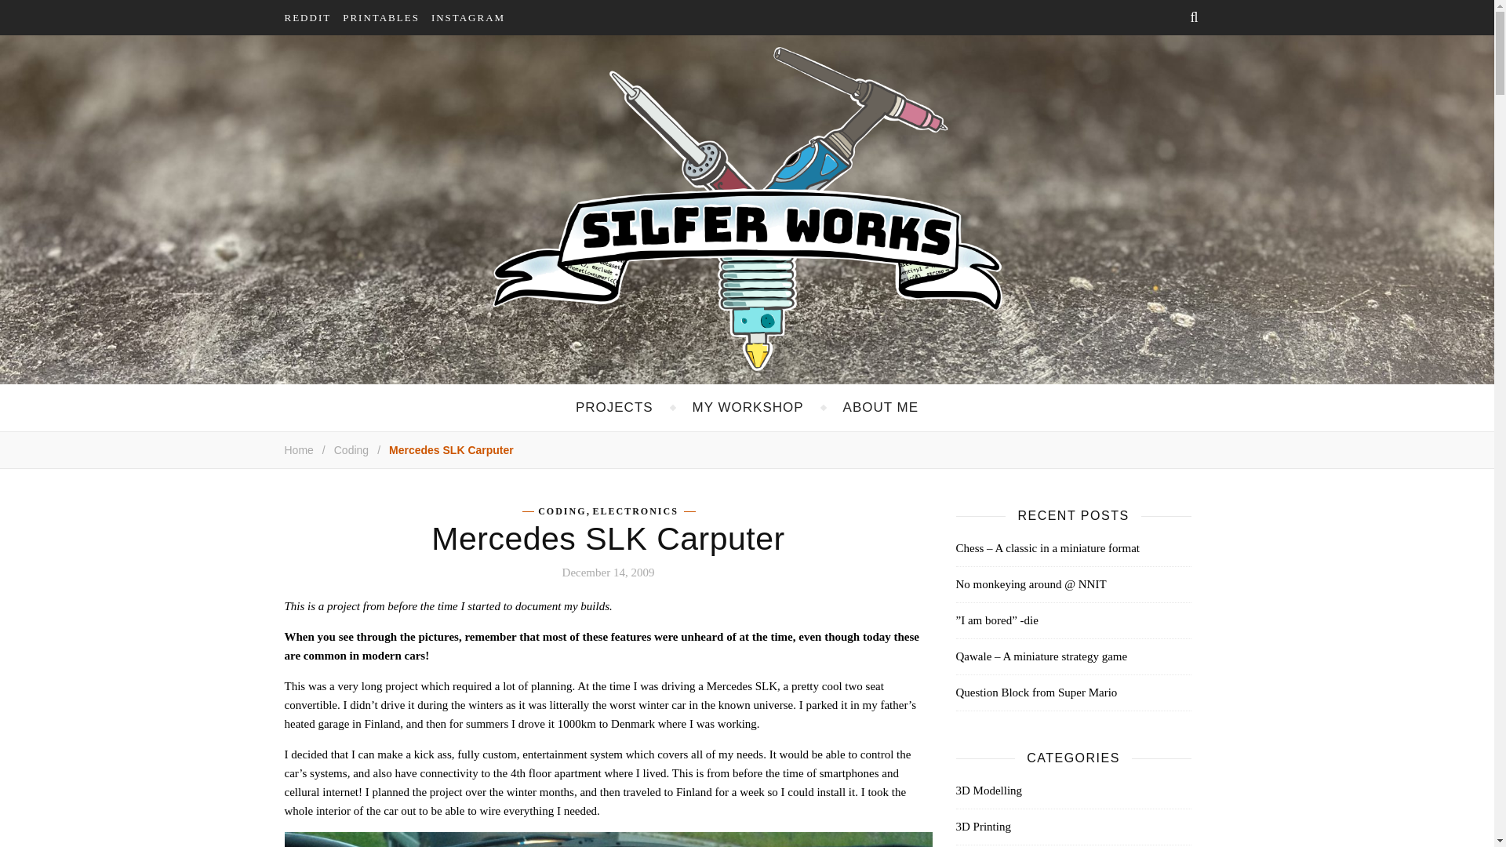  What do you see at coordinates (1035, 692) in the screenshot?
I see `Question Block from Super Mario` at bounding box center [1035, 692].